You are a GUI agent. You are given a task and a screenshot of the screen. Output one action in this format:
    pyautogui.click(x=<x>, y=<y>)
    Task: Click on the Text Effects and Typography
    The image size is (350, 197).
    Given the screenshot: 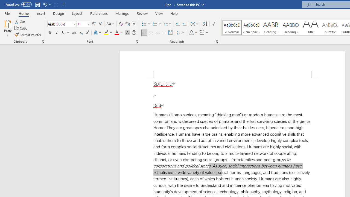 What is the action you would take?
    pyautogui.click(x=98, y=33)
    